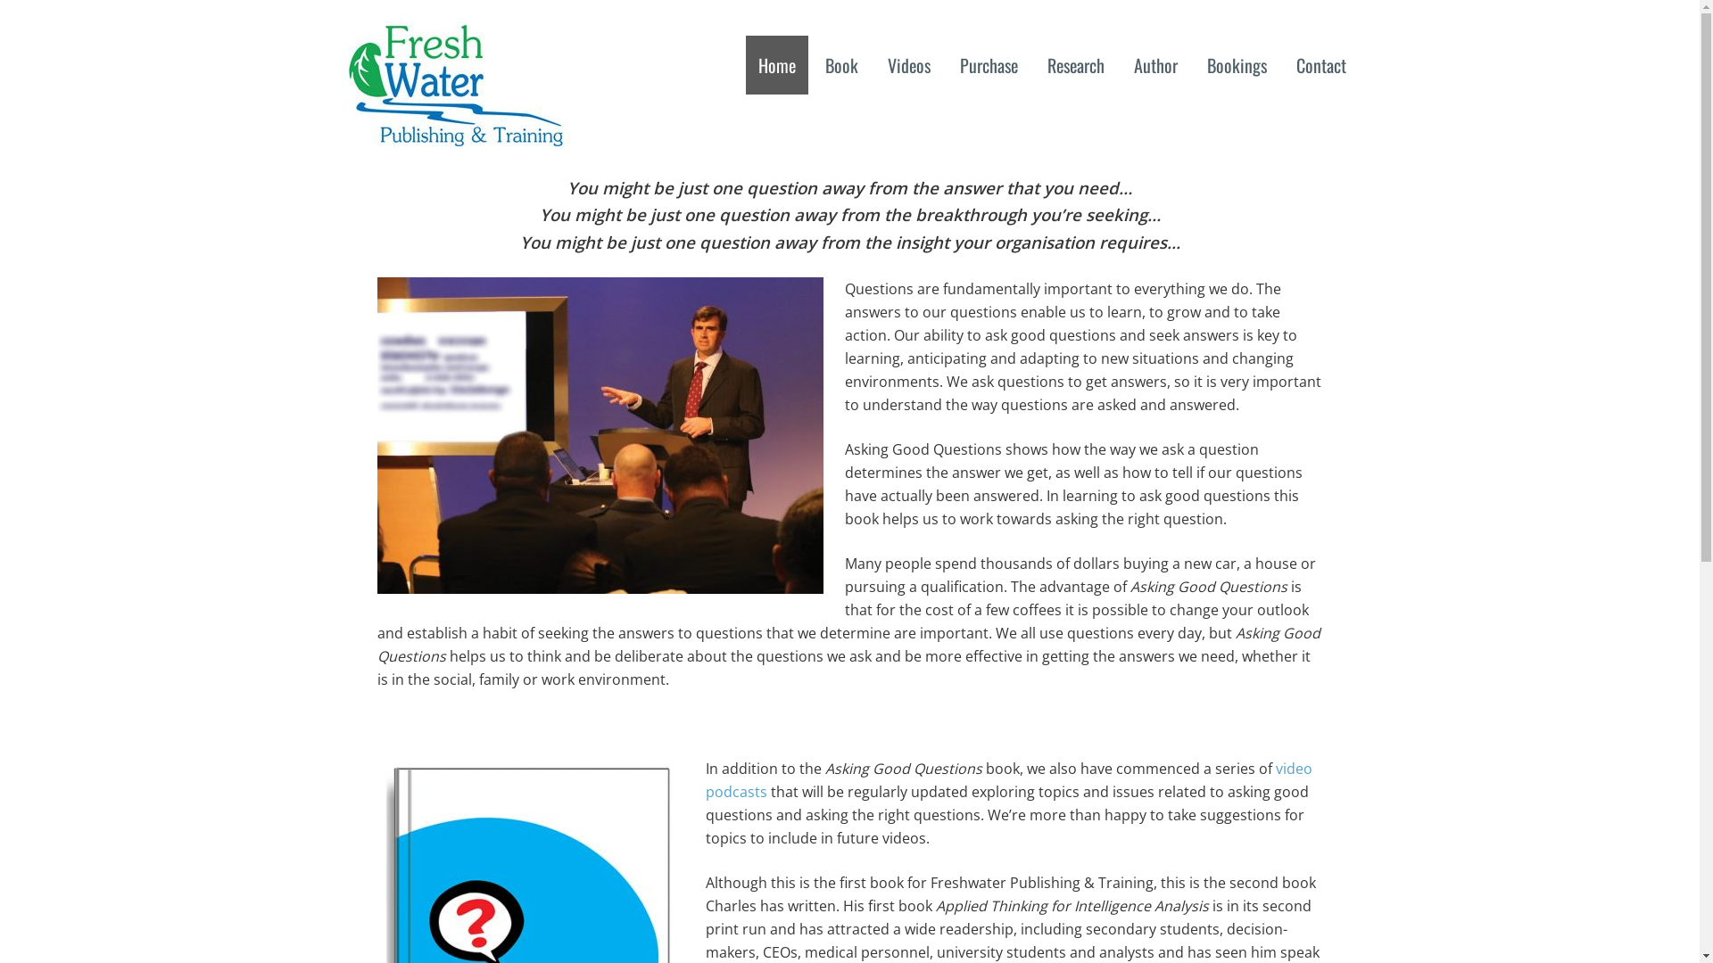 This screenshot has width=1713, height=963. What do you see at coordinates (840, 65) in the screenshot?
I see `Book` at bounding box center [840, 65].